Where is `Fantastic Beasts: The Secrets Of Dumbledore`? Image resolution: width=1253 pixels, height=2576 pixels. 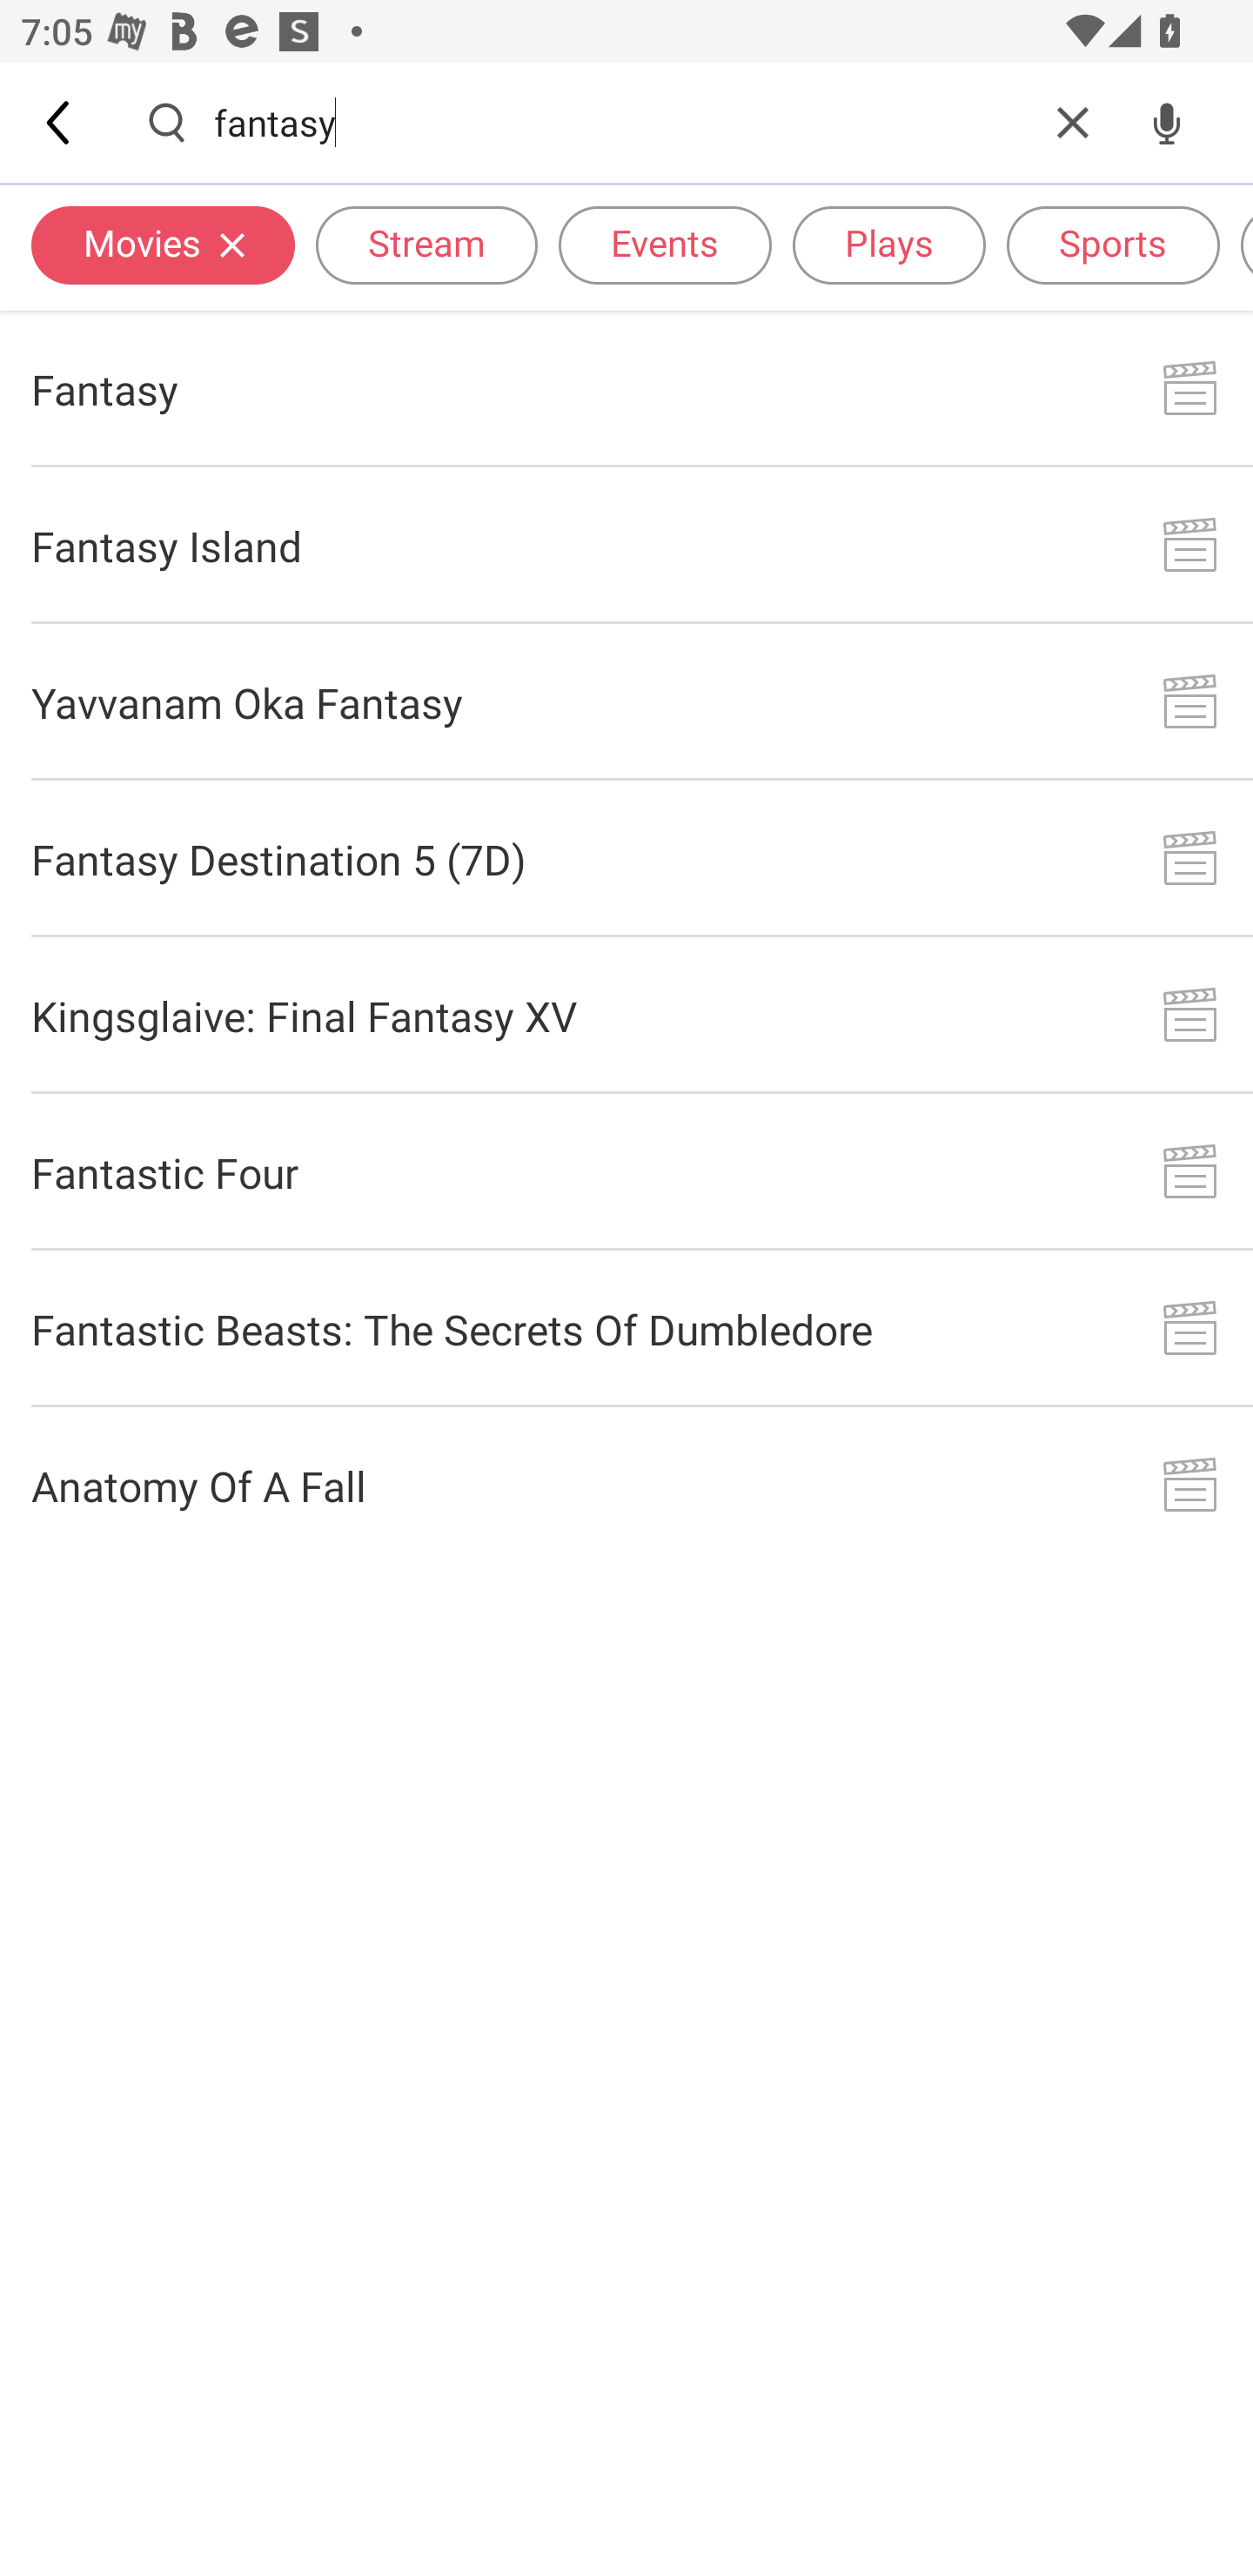 Fantastic Beasts: The Secrets Of Dumbledore is located at coordinates (626, 1328).